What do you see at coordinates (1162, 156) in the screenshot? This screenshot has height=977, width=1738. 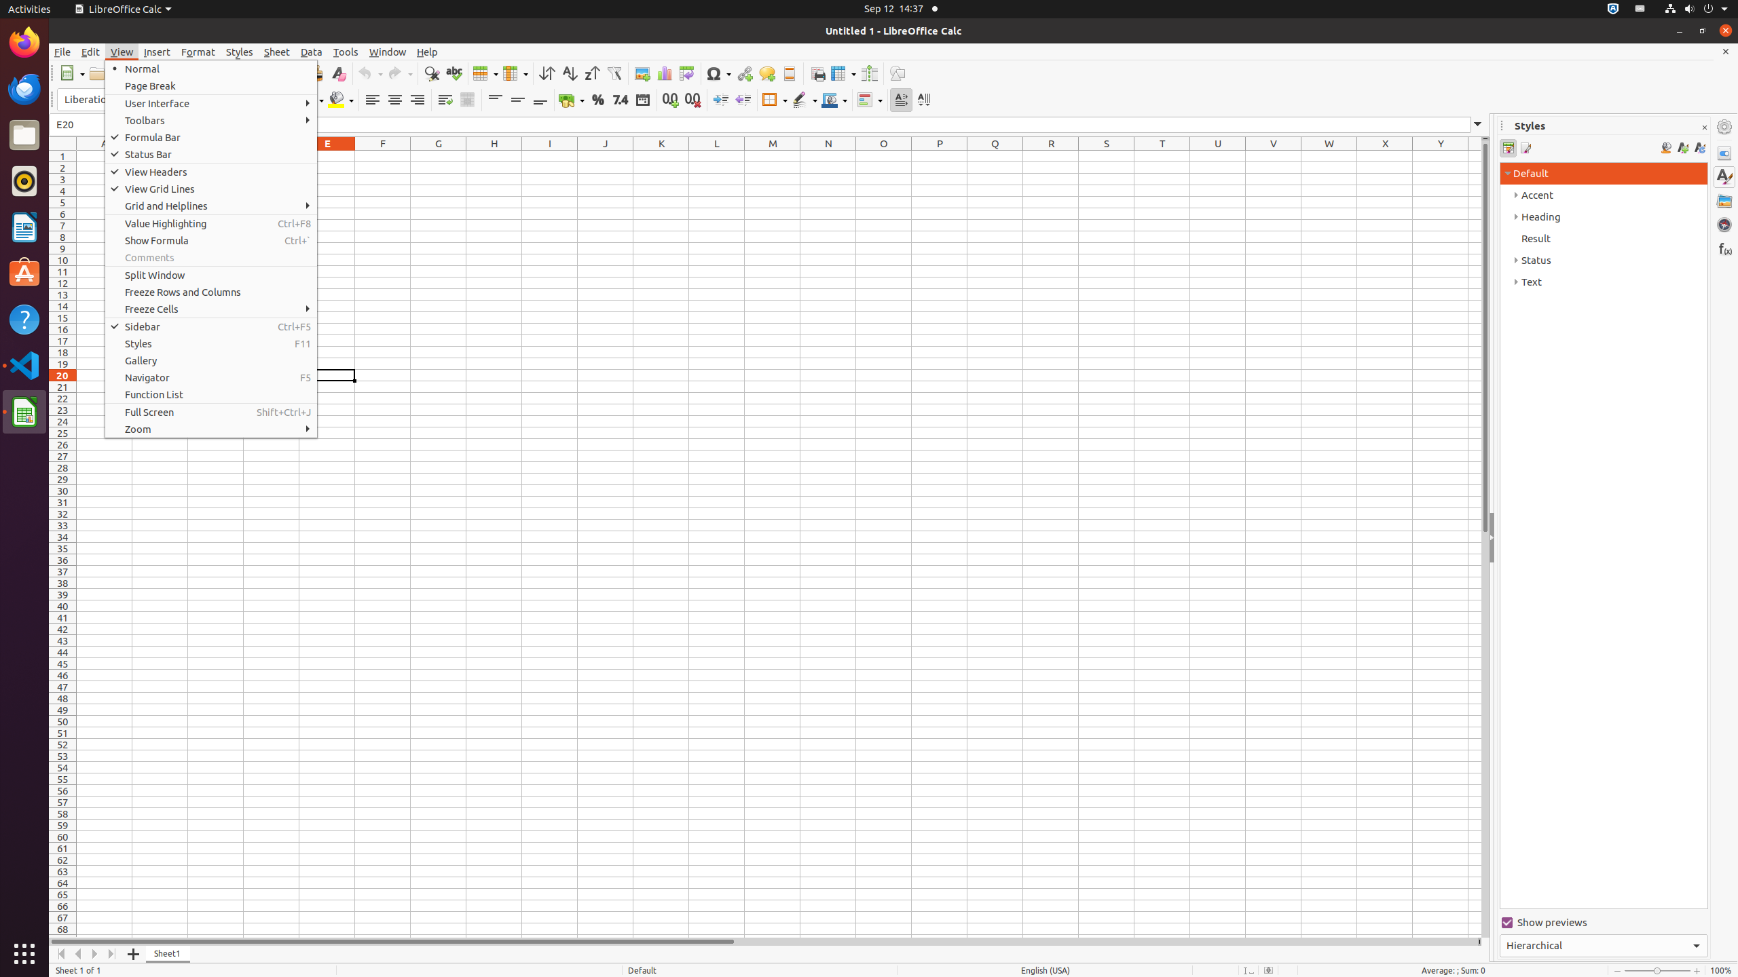 I see `T1` at bounding box center [1162, 156].